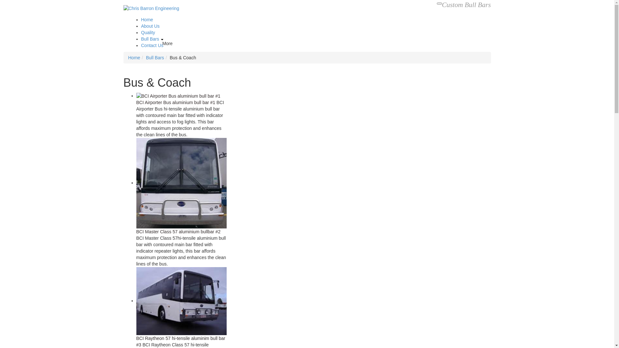  I want to click on Home, so click(134, 57).